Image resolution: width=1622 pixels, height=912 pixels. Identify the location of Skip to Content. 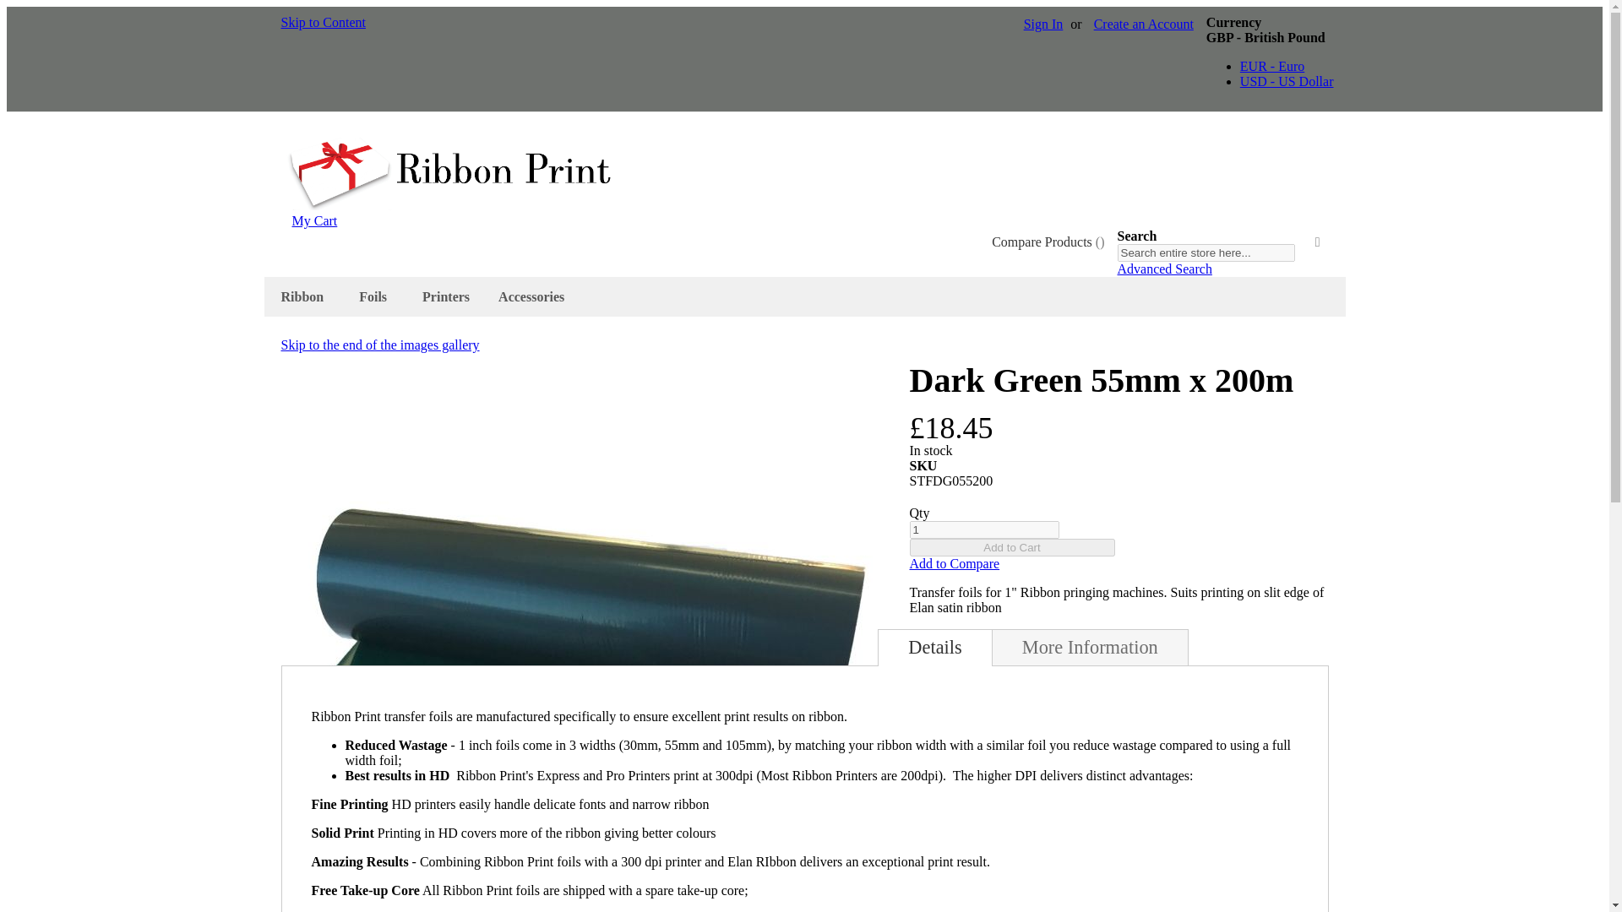
(323, 22).